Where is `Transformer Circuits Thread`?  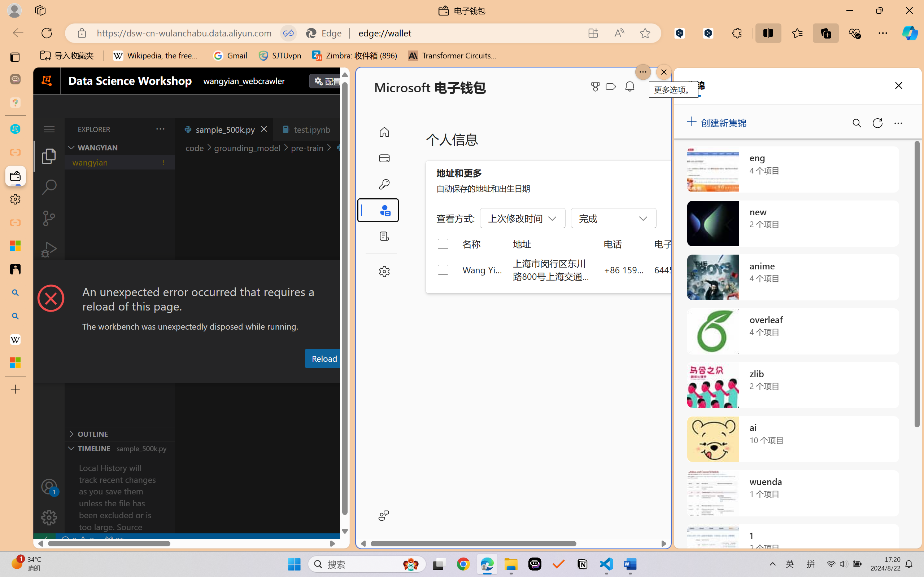
Transformer Circuits Thread is located at coordinates (453, 56).